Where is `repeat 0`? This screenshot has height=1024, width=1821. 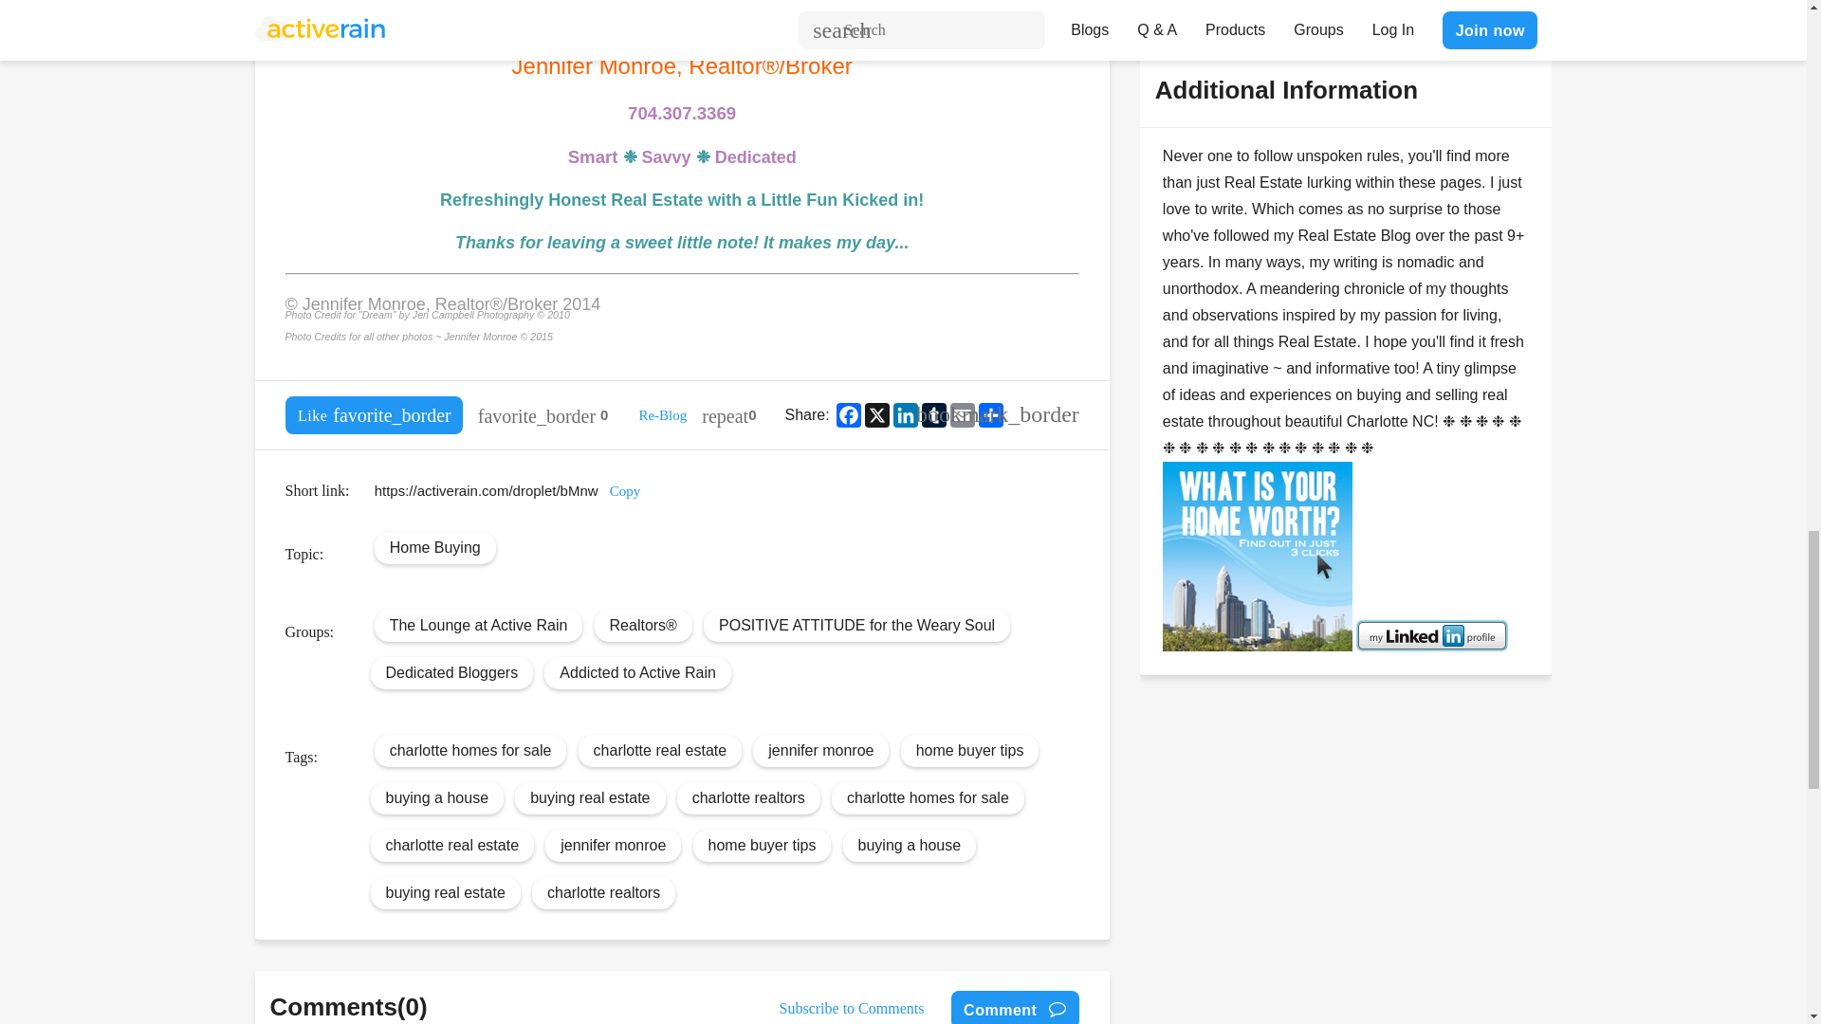 repeat 0 is located at coordinates (728, 414).